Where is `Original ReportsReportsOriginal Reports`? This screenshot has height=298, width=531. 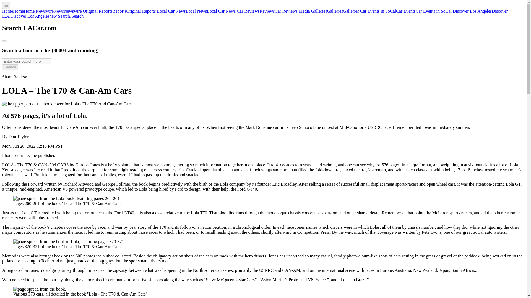 Original ReportsReportsOriginal Reports is located at coordinates (119, 11).